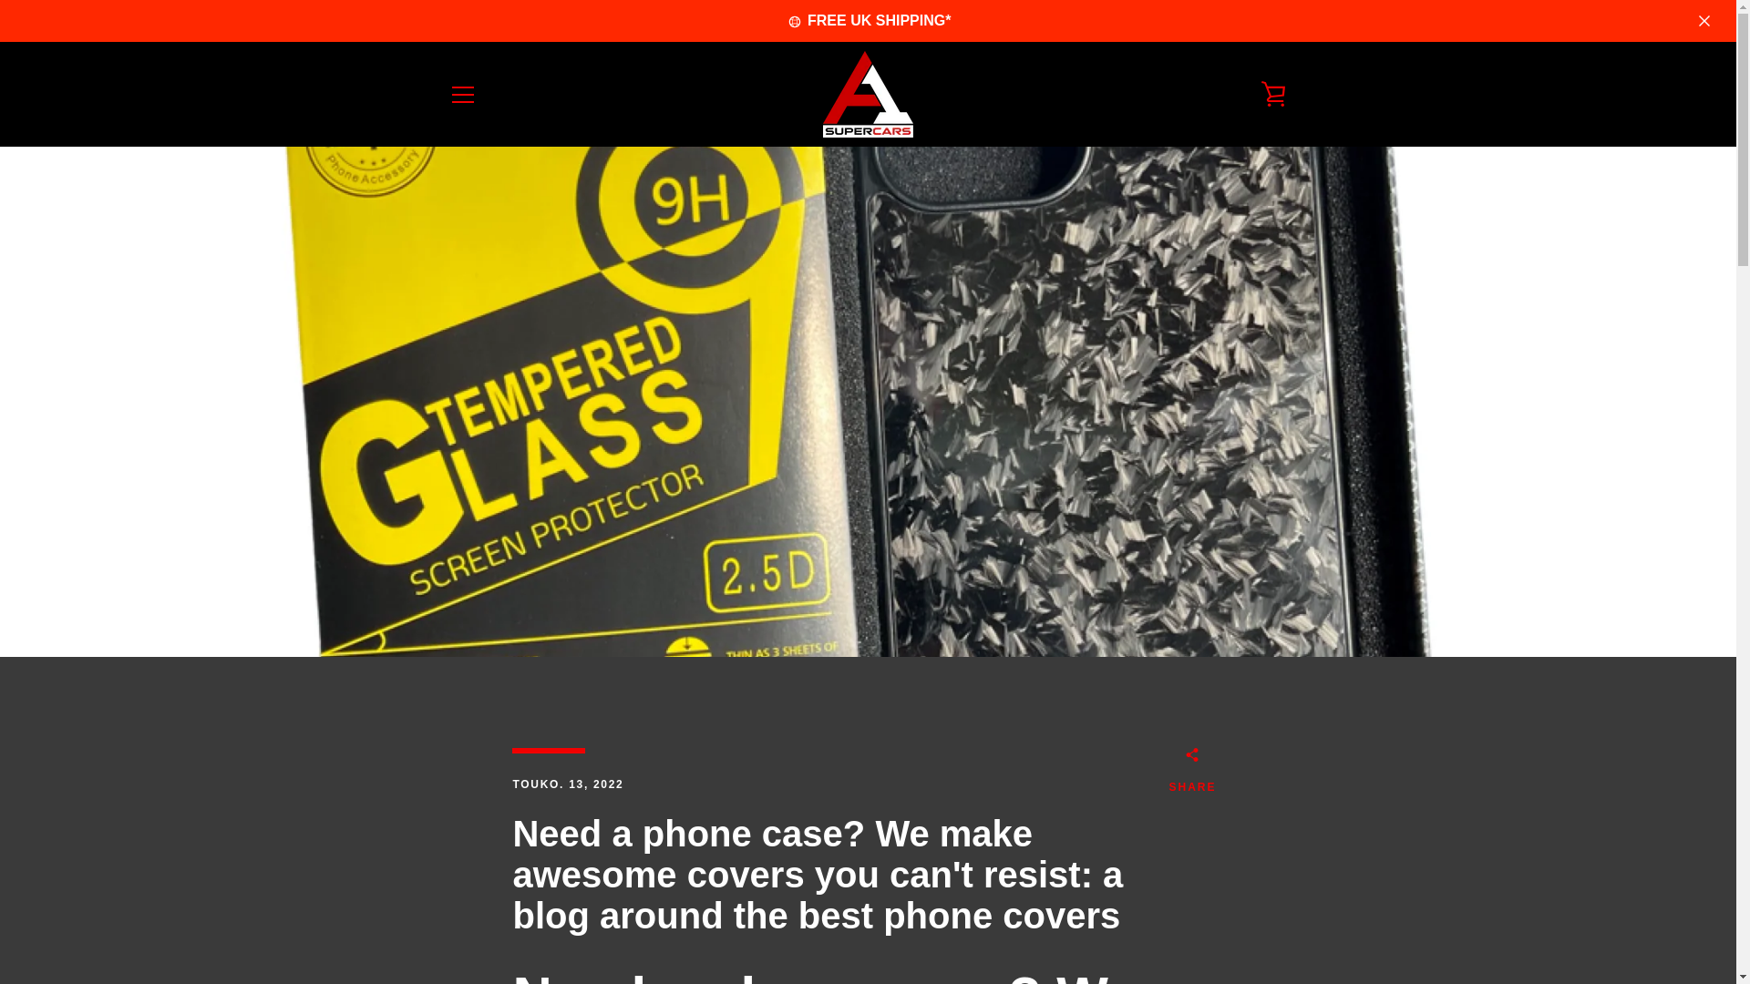  What do you see at coordinates (1188, 907) in the screenshot?
I see `Discover` at bounding box center [1188, 907].